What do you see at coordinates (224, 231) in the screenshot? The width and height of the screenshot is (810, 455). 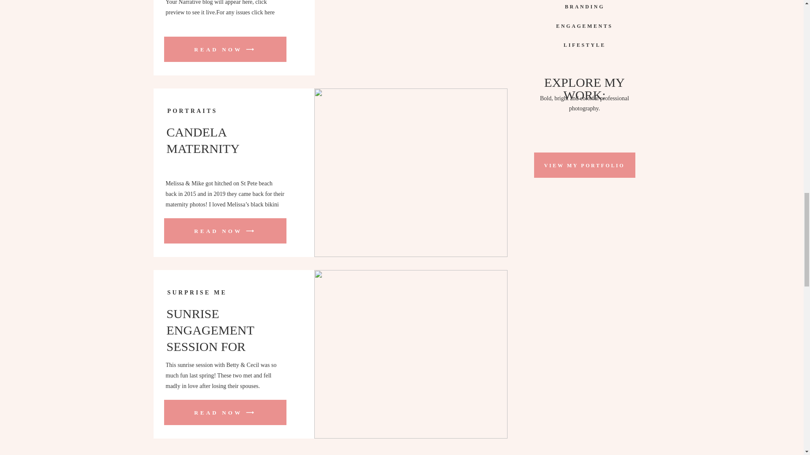 I see `Candela Maternity` at bounding box center [224, 231].